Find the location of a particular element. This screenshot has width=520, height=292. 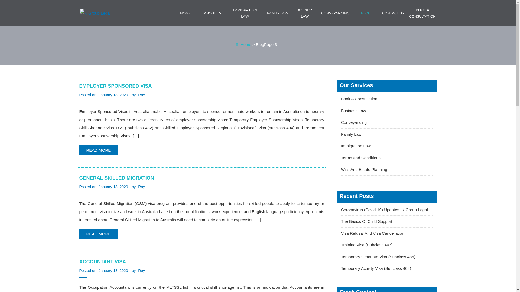

READ MORE is located at coordinates (99, 150).